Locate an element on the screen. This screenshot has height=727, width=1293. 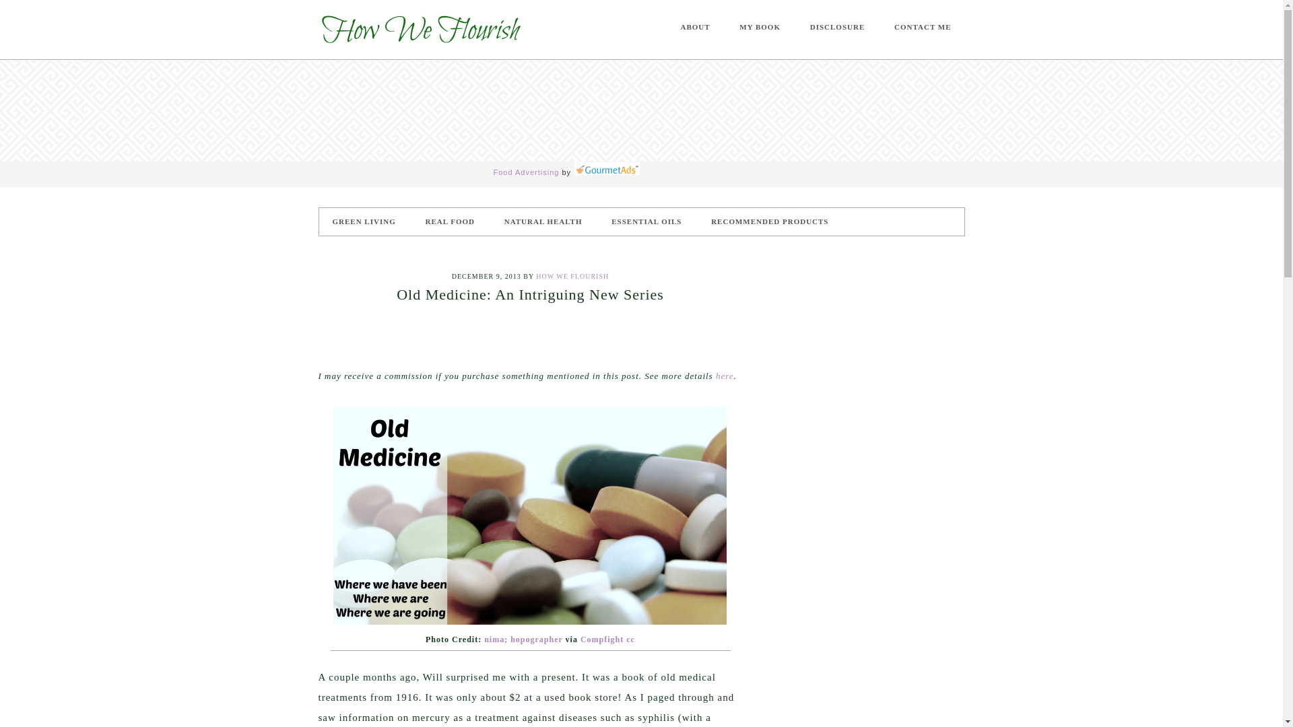
DISCLOSURE is located at coordinates (838, 27).